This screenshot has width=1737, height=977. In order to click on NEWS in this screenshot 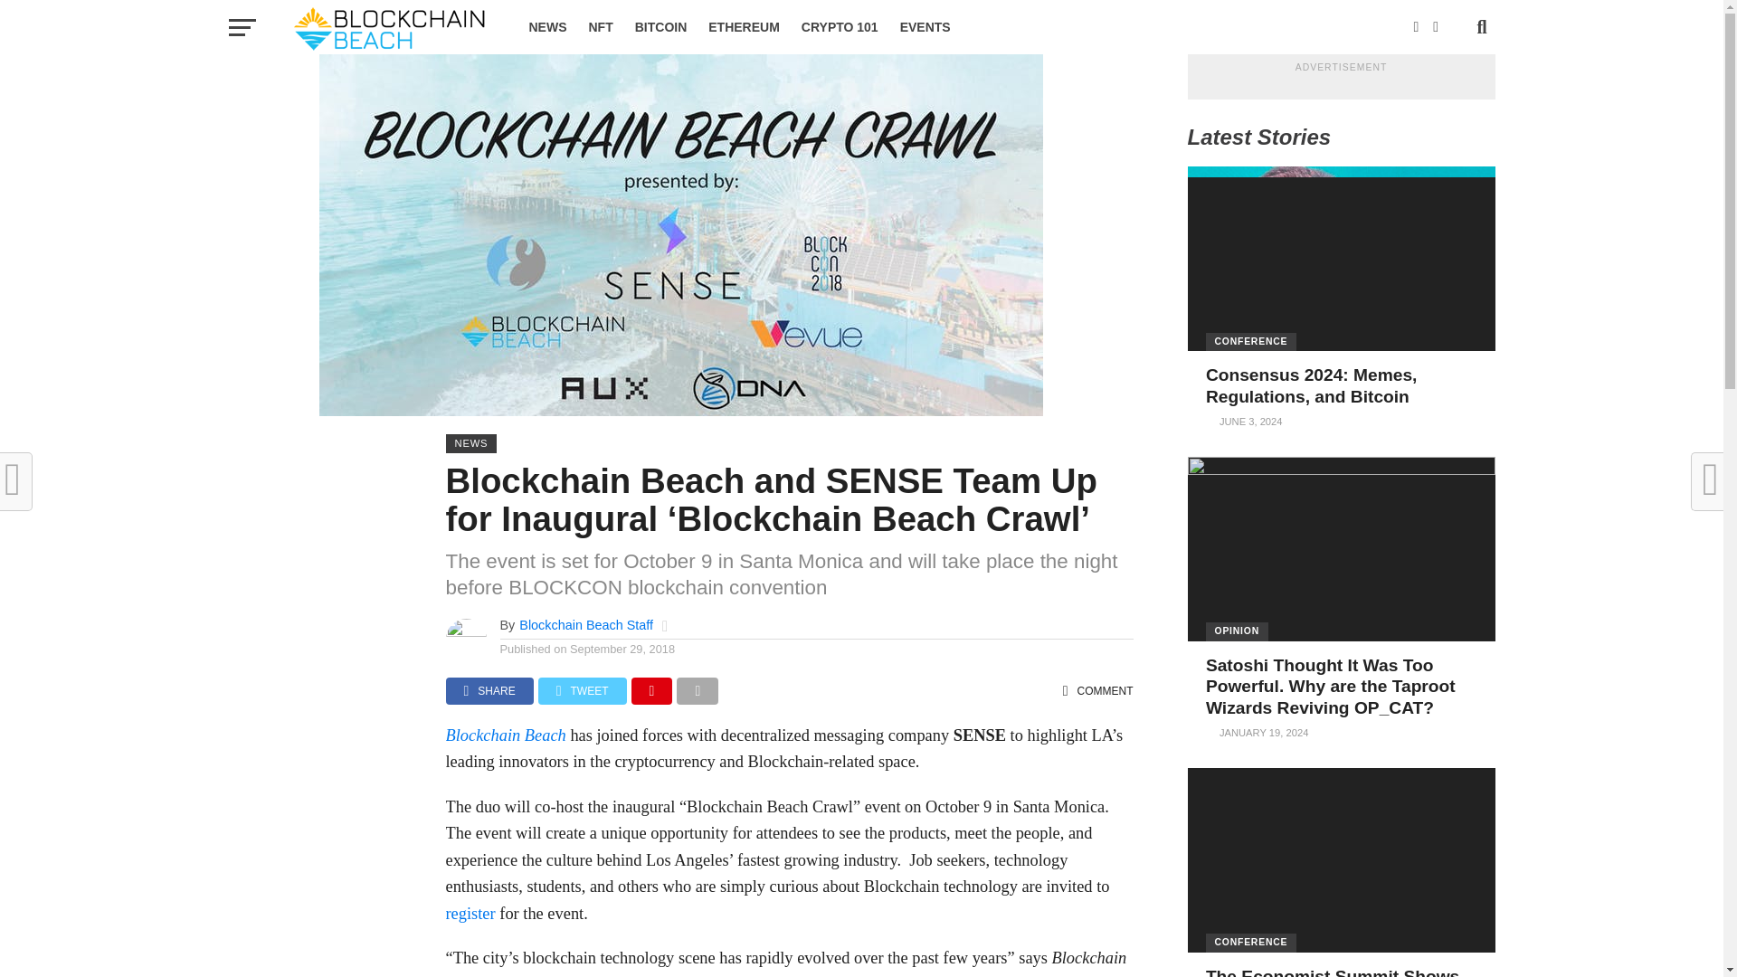, I will do `click(546, 27)`.